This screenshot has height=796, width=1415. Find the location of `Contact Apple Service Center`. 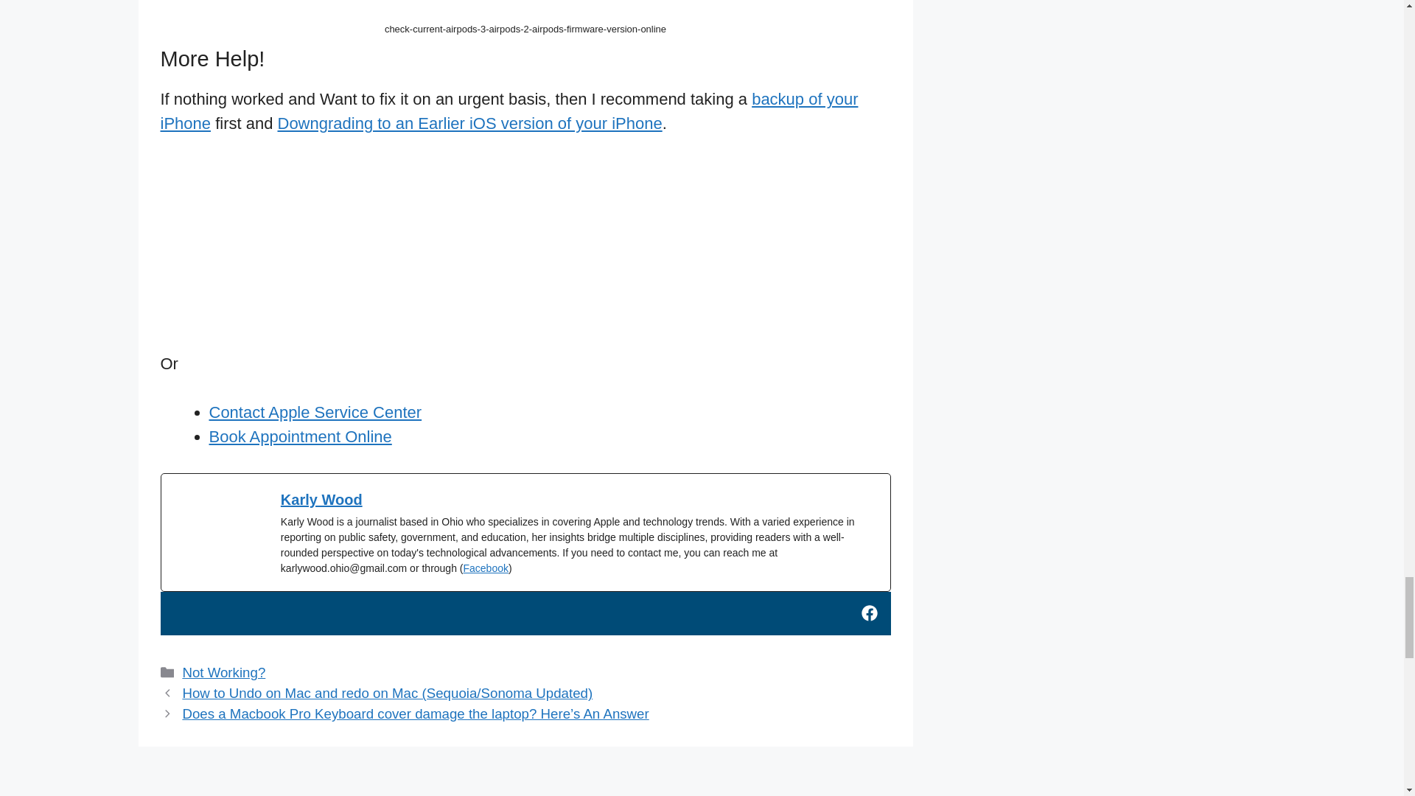

Contact Apple Service Center is located at coordinates (315, 412).